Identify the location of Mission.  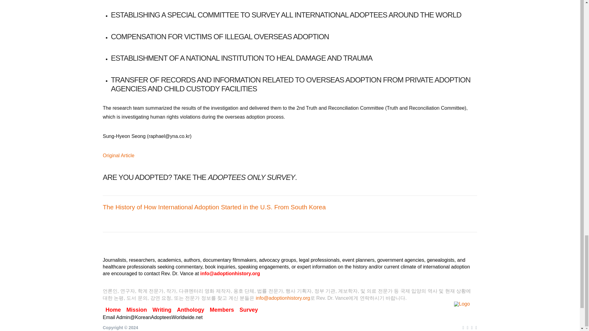
(137, 310).